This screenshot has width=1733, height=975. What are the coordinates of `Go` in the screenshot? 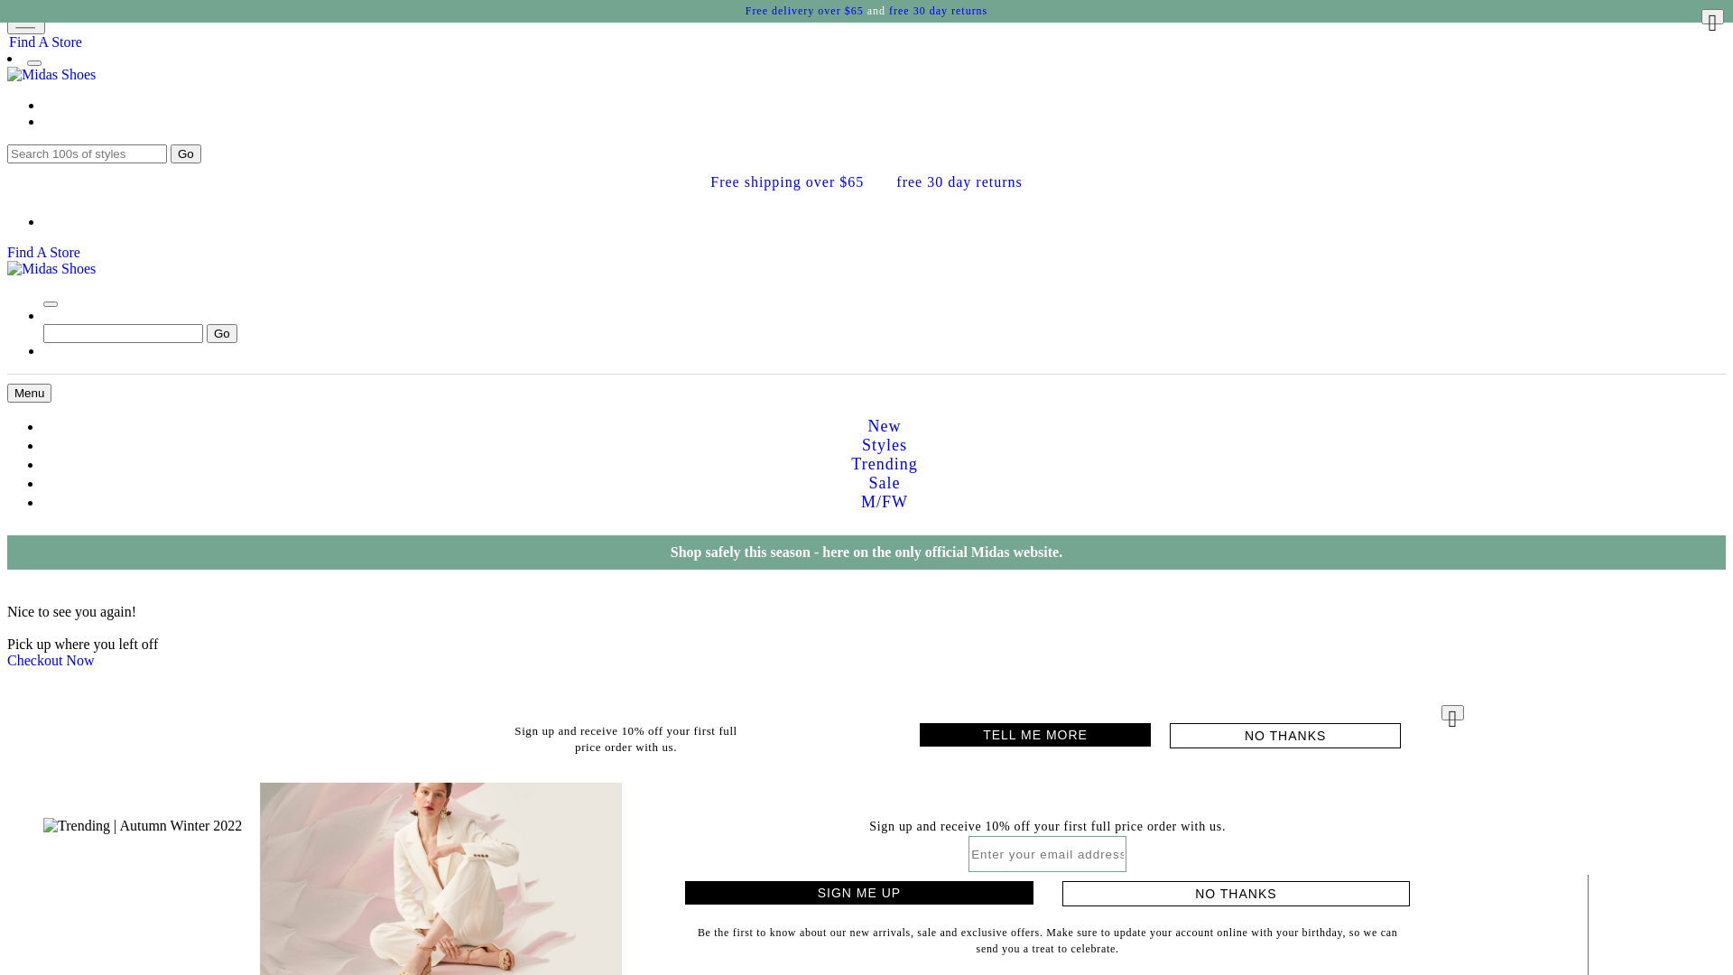 It's located at (186, 153).